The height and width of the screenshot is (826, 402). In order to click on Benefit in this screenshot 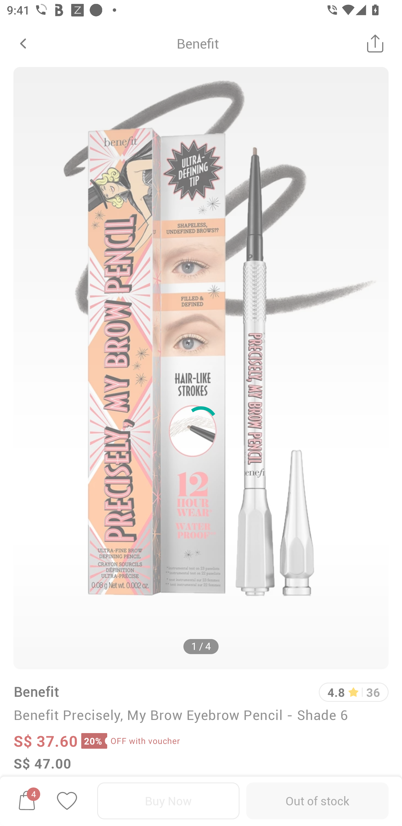, I will do `click(36, 691)`.